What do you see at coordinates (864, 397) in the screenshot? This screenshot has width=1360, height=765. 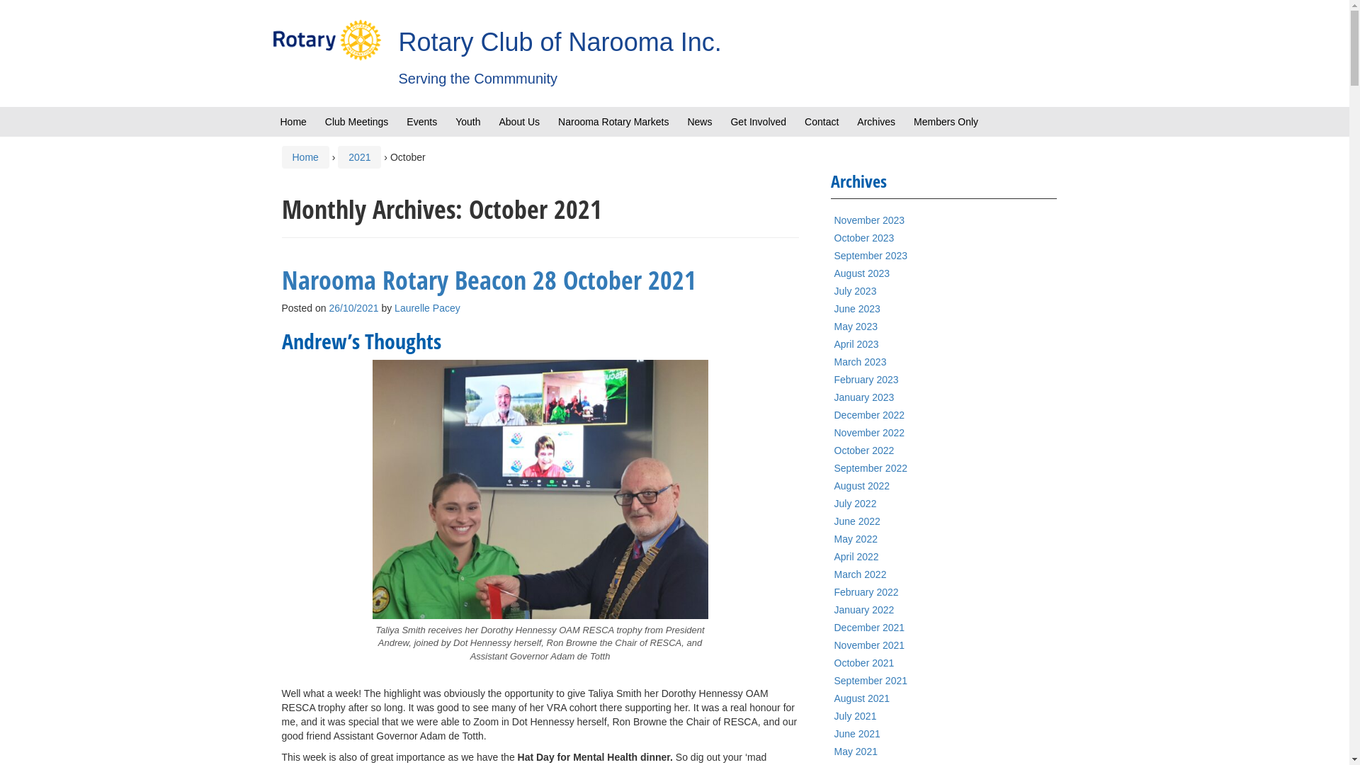 I see `January 2023` at bounding box center [864, 397].